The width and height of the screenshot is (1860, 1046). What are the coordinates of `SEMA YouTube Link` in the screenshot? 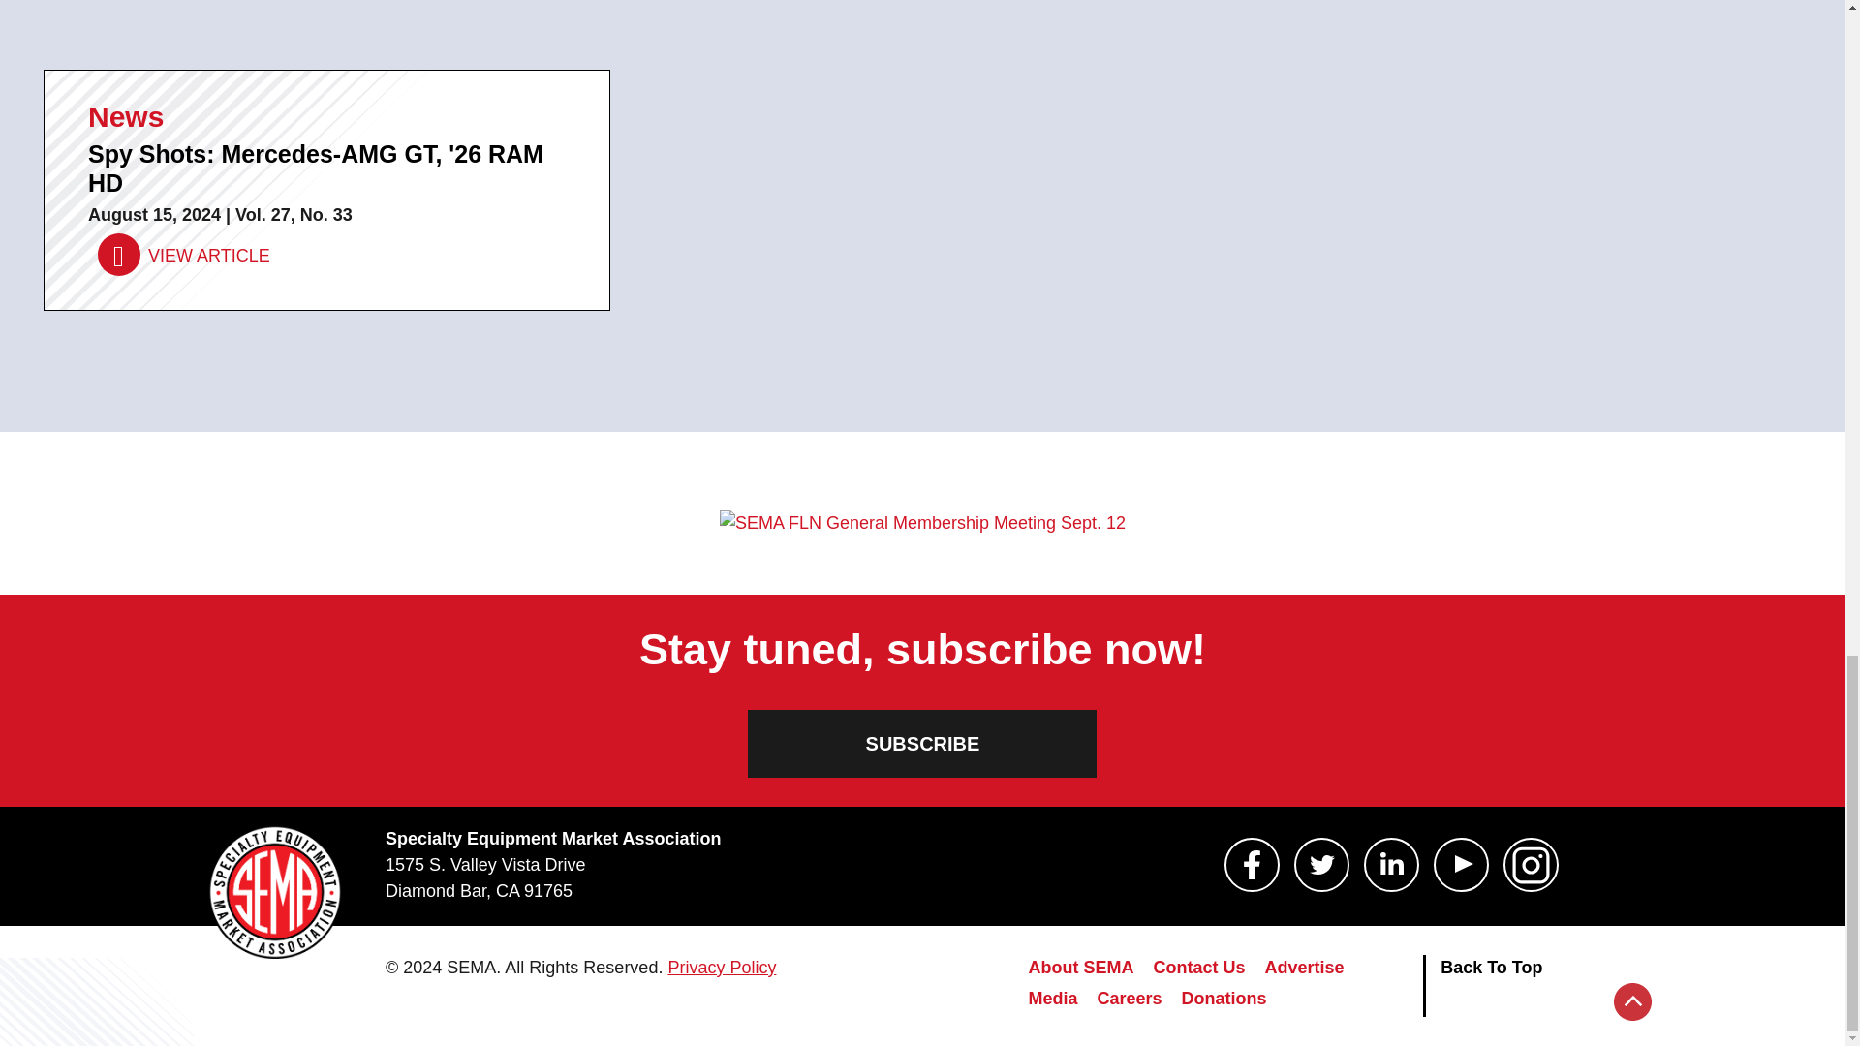 It's located at (1461, 865).